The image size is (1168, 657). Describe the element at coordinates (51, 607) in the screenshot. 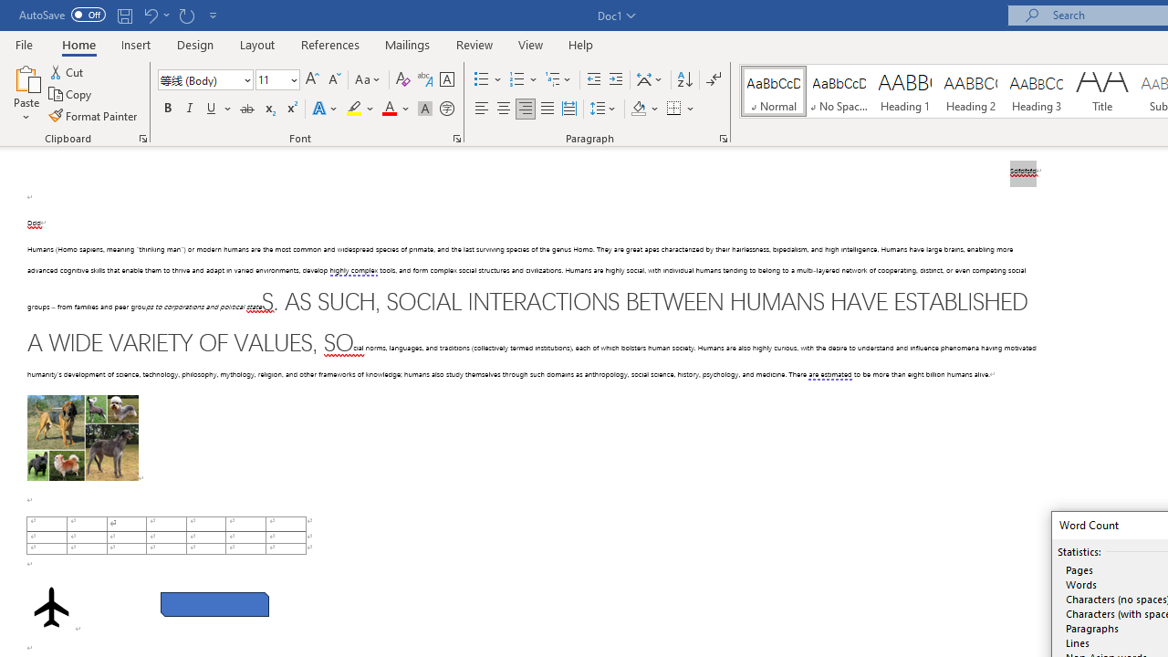

I see `Airplane with solid fill` at that location.